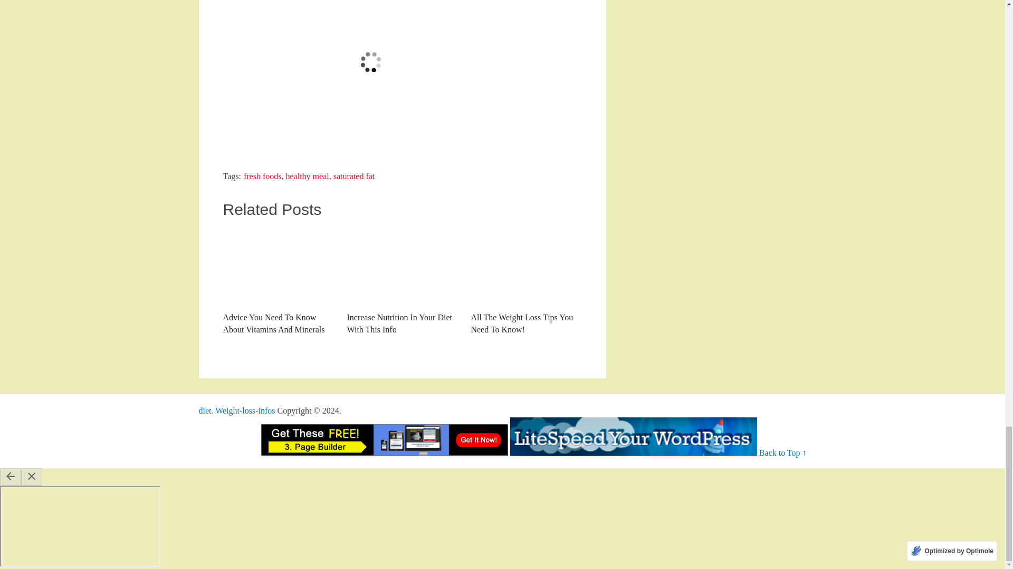 Image resolution: width=1013 pixels, height=569 pixels. What do you see at coordinates (236, 411) in the screenshot?
I see `diet. Weight-loss-infos` at bounding box center [236, 411].